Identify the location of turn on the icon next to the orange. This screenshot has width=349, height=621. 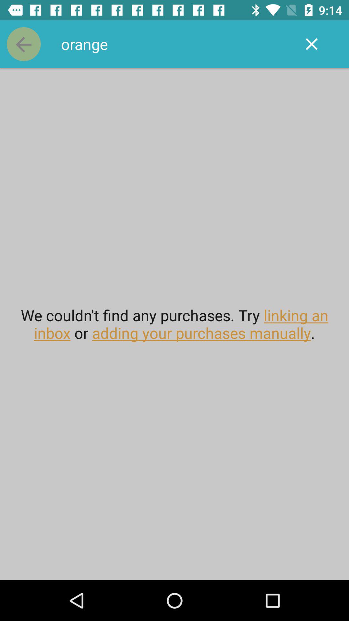
(24, 44).